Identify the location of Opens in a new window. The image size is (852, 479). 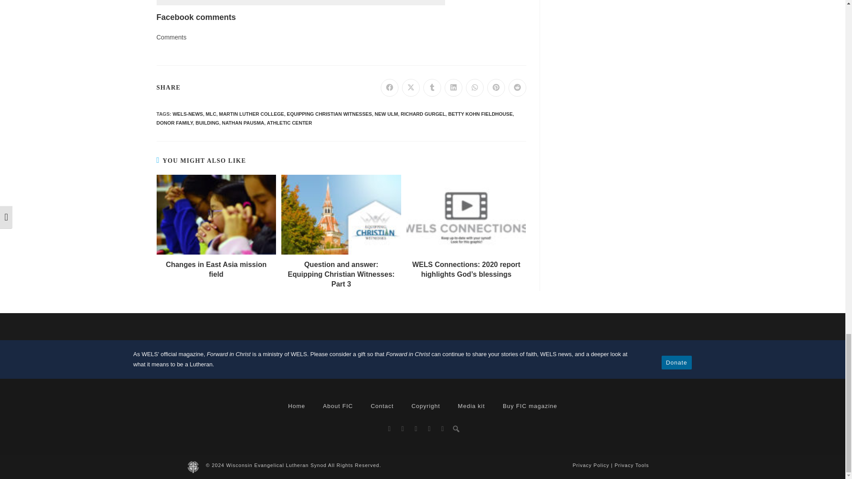
(454, 88).